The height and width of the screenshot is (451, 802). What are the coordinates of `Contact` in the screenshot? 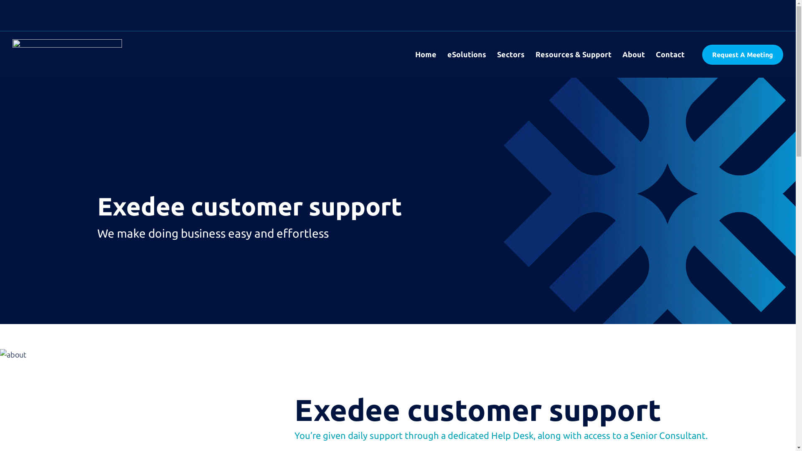 It's located at (670, 54).